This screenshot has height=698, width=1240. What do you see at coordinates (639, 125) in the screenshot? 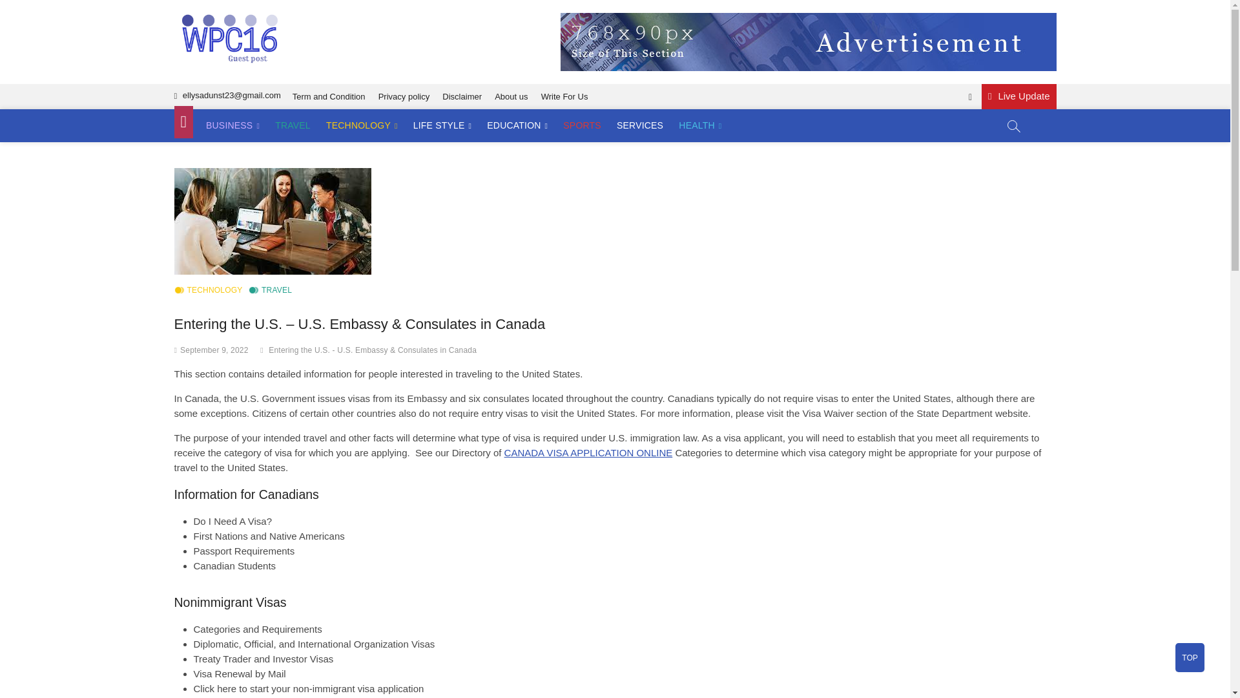
I see `SERVICES` at bounding box center [639, 125].